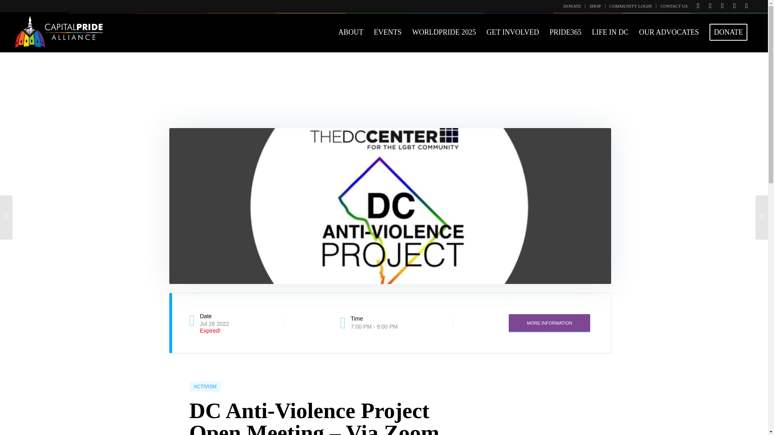 The width and height of the screenshot is (774, 435). What do you see at coordinates (631, 6) in the screenshot?
I see `COMMUNITY LOGIN` at bounding box center [631, 6].